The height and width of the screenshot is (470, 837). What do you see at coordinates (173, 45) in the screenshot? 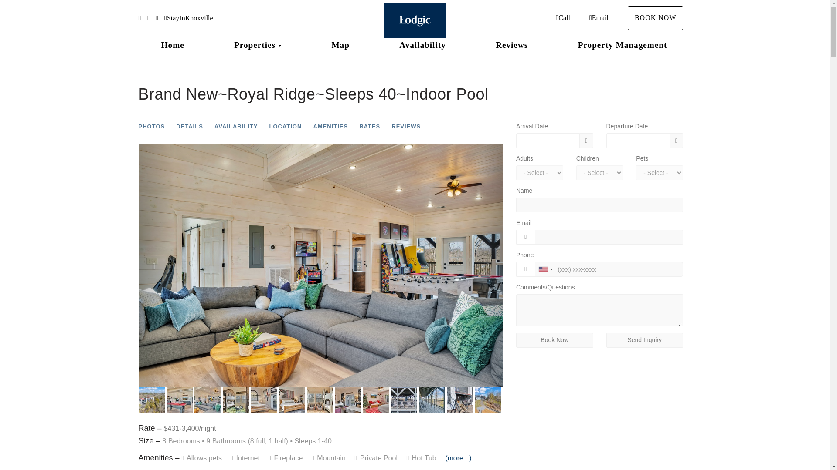
I see `Home` at bounding box center [173, 45].